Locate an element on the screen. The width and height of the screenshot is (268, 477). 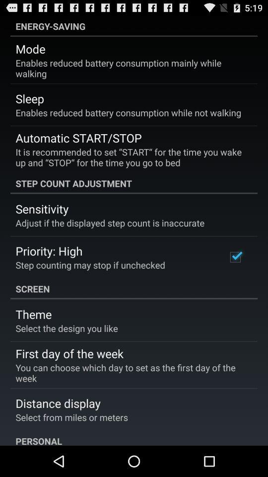
select icon below select from miles item is located at coordinates (134, 438).